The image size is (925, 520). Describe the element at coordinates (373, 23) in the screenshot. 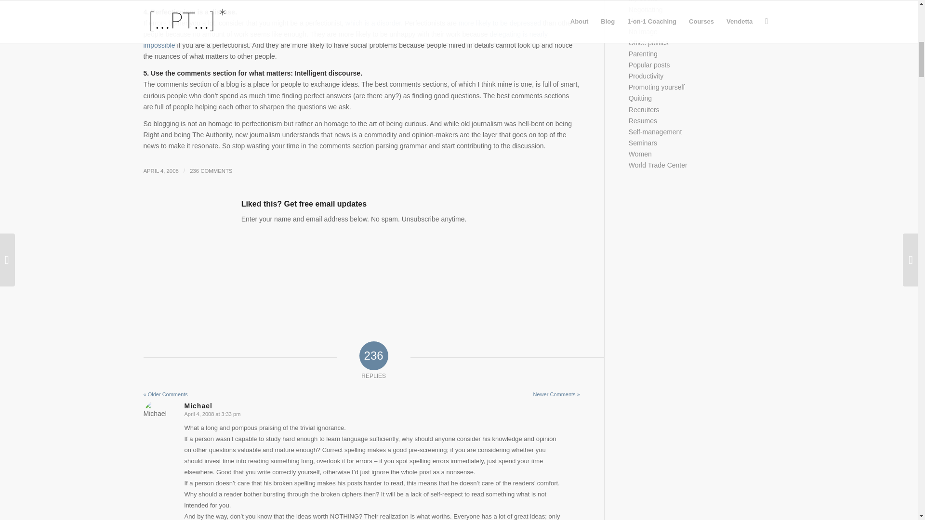

I see `which is a disorder` at that location.